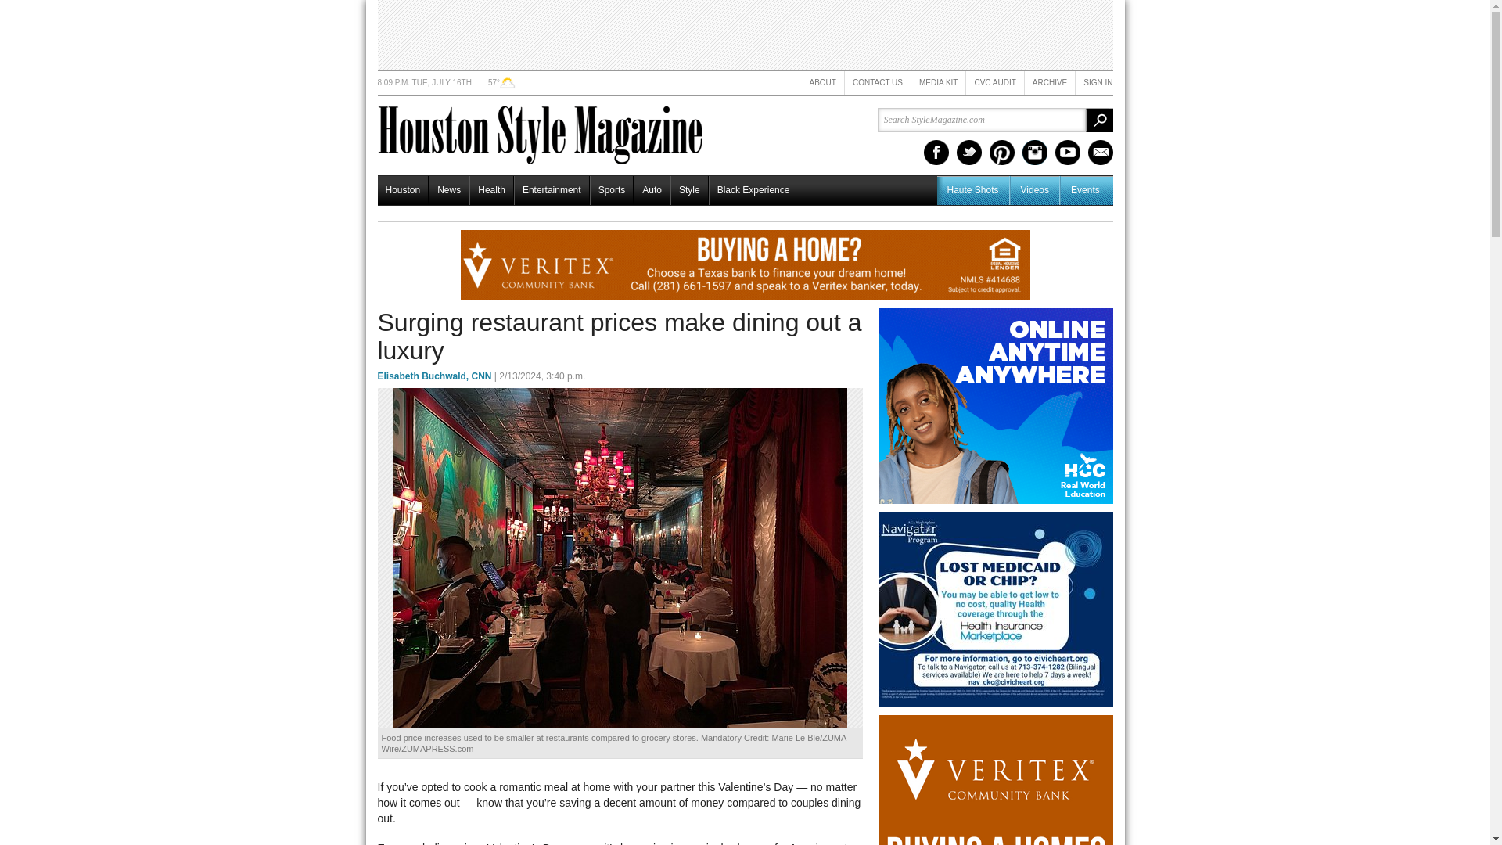 The height and width of the screenshot is (845, 1502). What do you see at coordinates (821, 83) in the screenshot?
I see `ABOUT` at bounding box center [821, 83].